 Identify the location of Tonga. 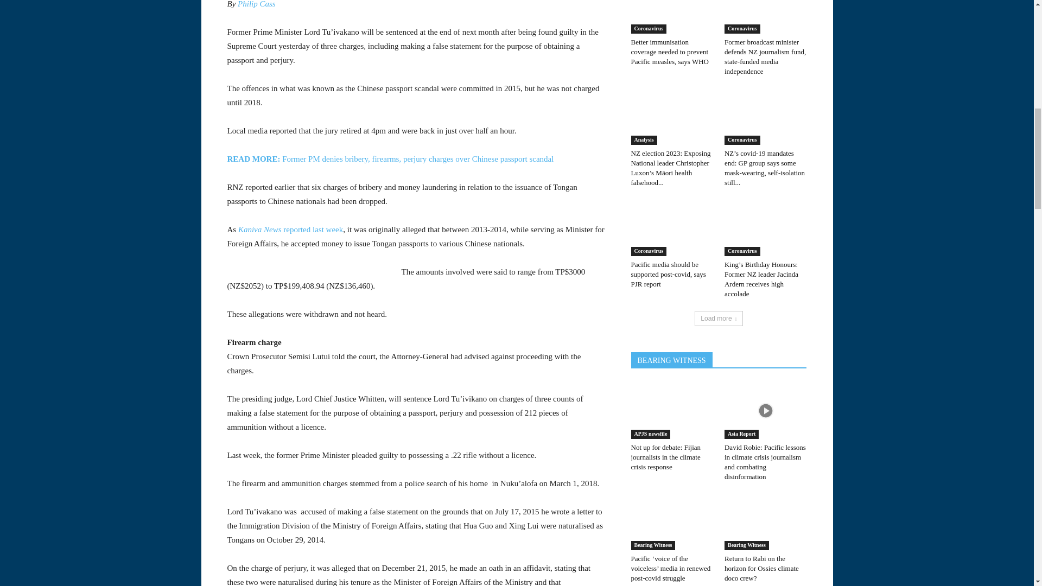
(100, 25).